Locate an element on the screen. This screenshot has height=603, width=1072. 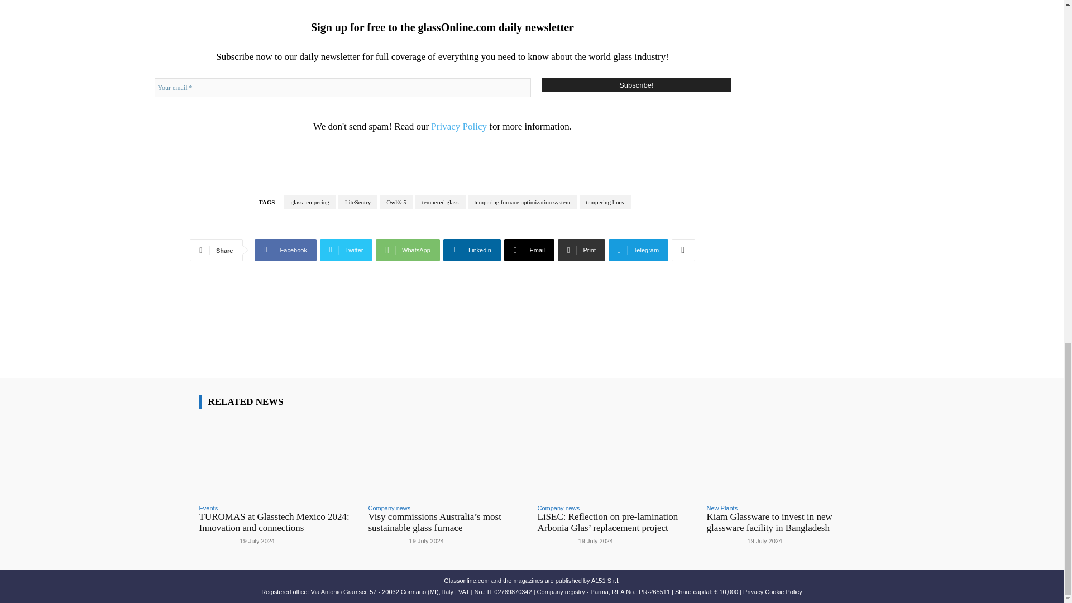
Twitter is located at coordinates (346, 250).